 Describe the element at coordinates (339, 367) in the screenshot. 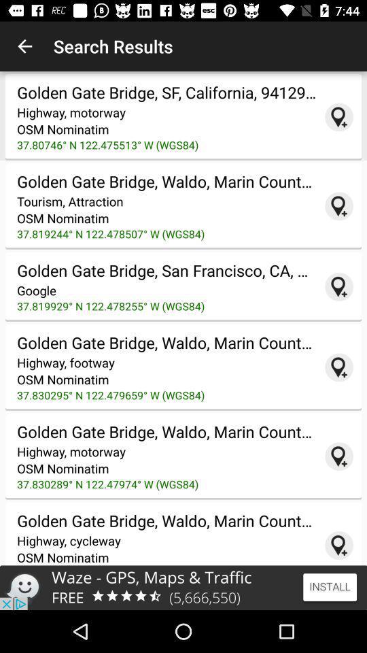

I see `add a pin for this location to the map` at that location.